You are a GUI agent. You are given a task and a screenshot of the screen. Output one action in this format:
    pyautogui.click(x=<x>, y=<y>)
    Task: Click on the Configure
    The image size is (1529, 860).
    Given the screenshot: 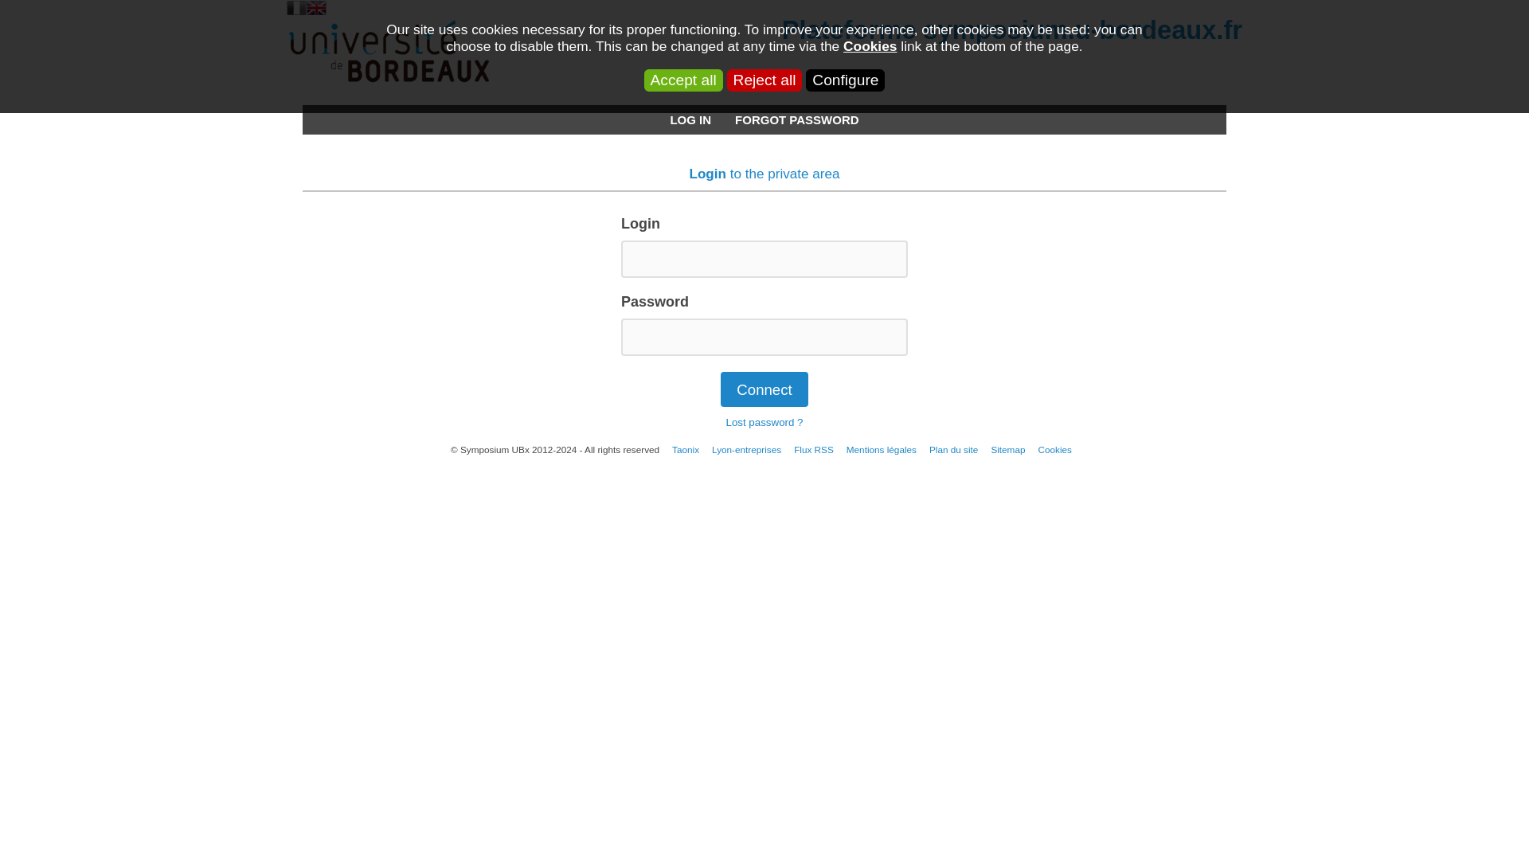 What is the action you would take?
    pyautogui.click(x=845, y=80)
    